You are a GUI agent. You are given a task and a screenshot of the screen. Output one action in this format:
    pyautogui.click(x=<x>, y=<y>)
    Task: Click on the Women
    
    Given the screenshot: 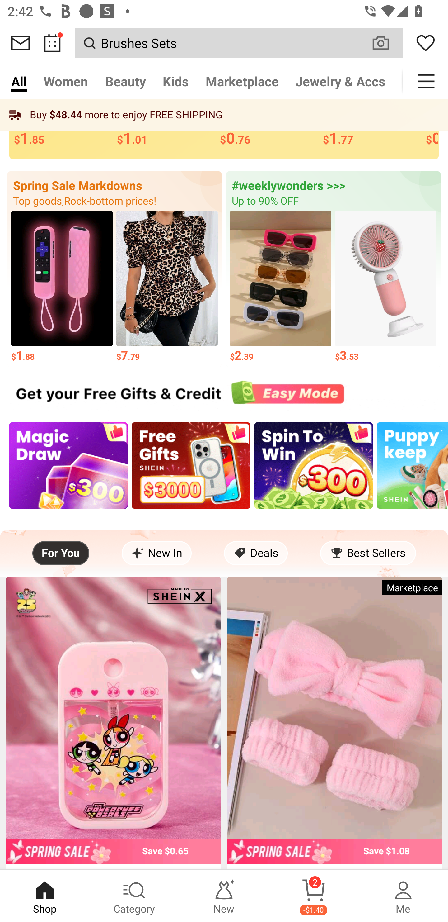 What is the action you would take?
    pyautogui.click(x=66, y=81)
    